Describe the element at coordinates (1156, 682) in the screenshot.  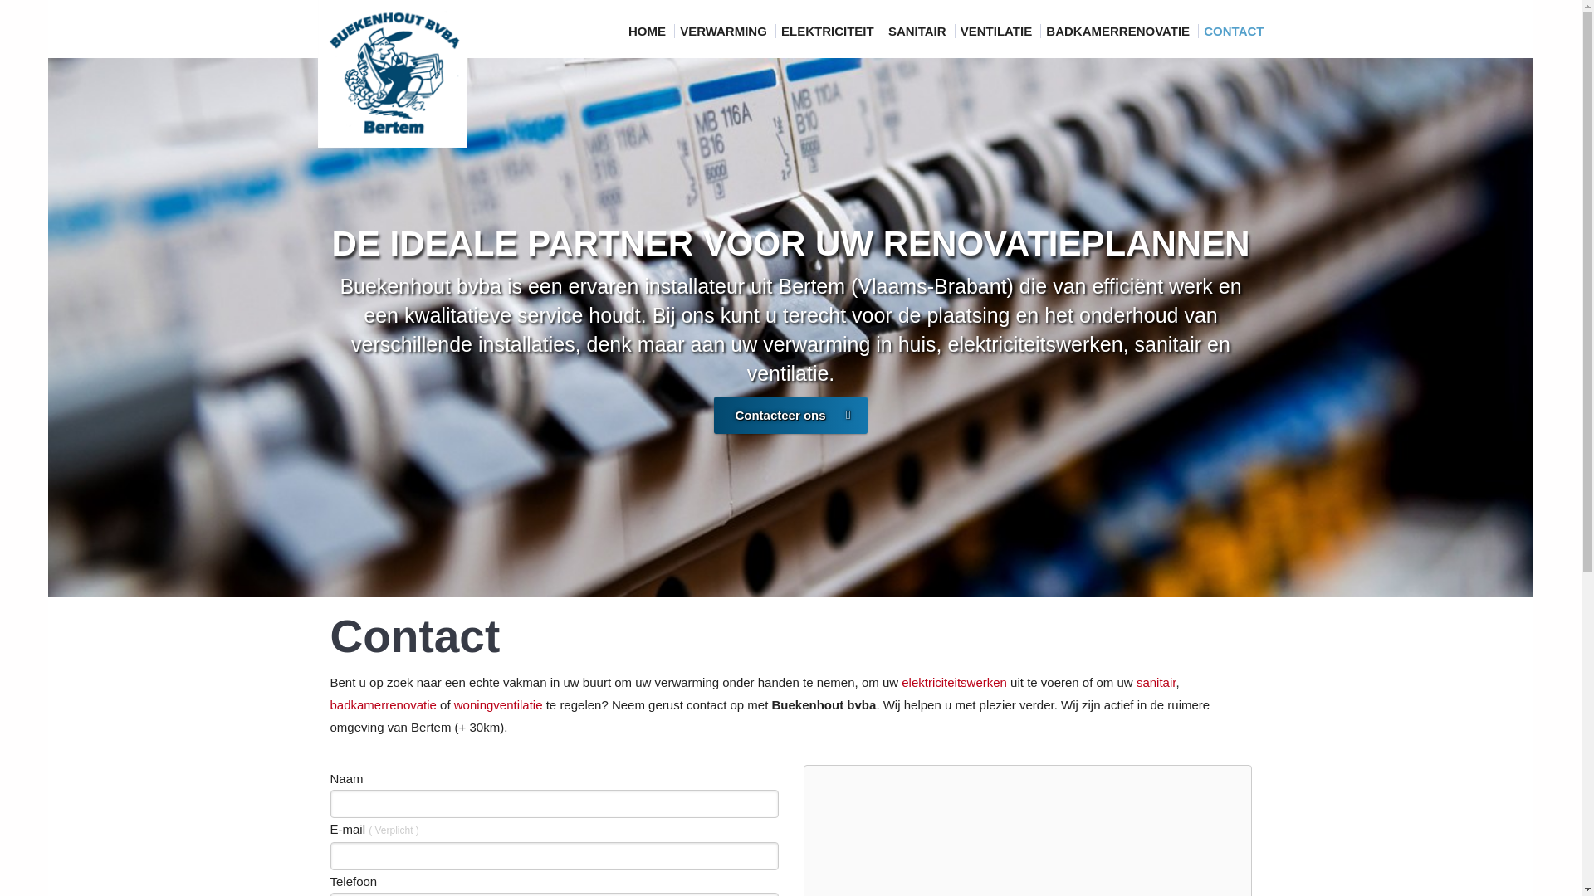
I see `sanitair` at that location.